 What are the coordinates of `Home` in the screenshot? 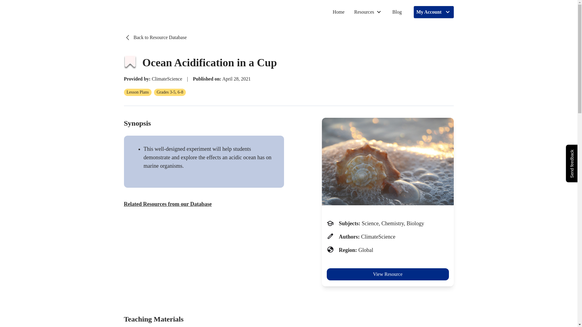 It's located at (338, 12).